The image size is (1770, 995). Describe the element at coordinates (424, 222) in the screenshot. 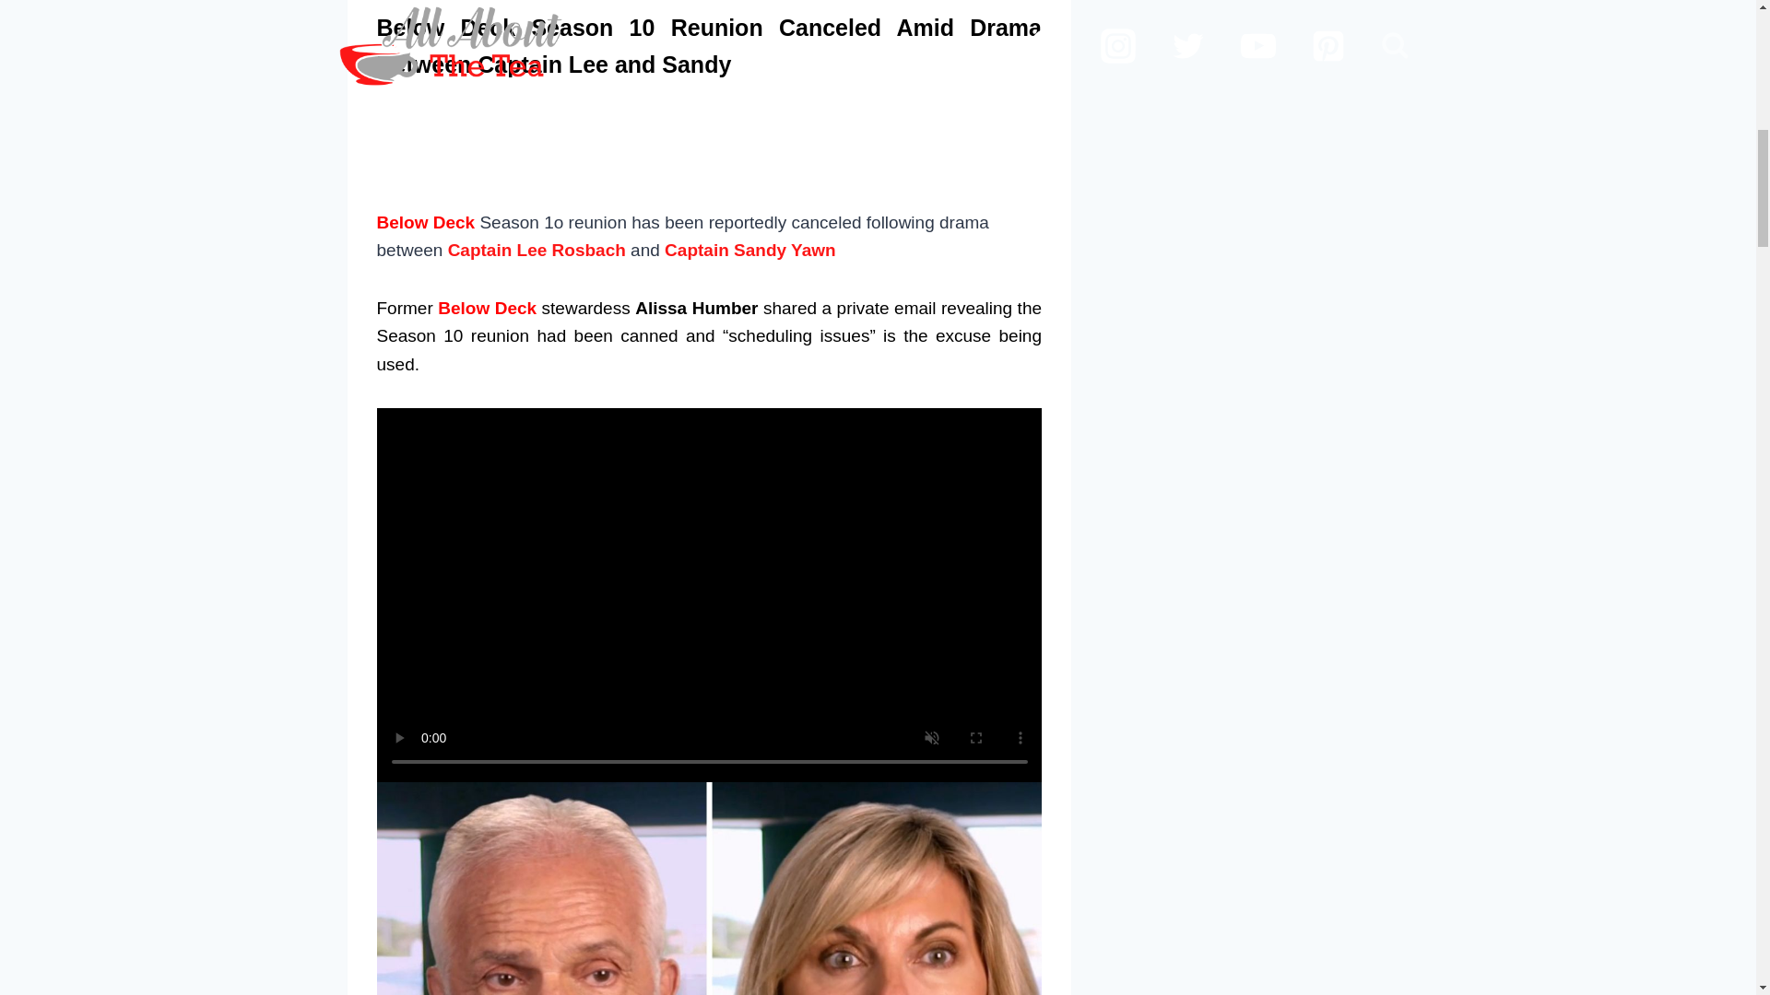

I see `Below Deck` at that location.